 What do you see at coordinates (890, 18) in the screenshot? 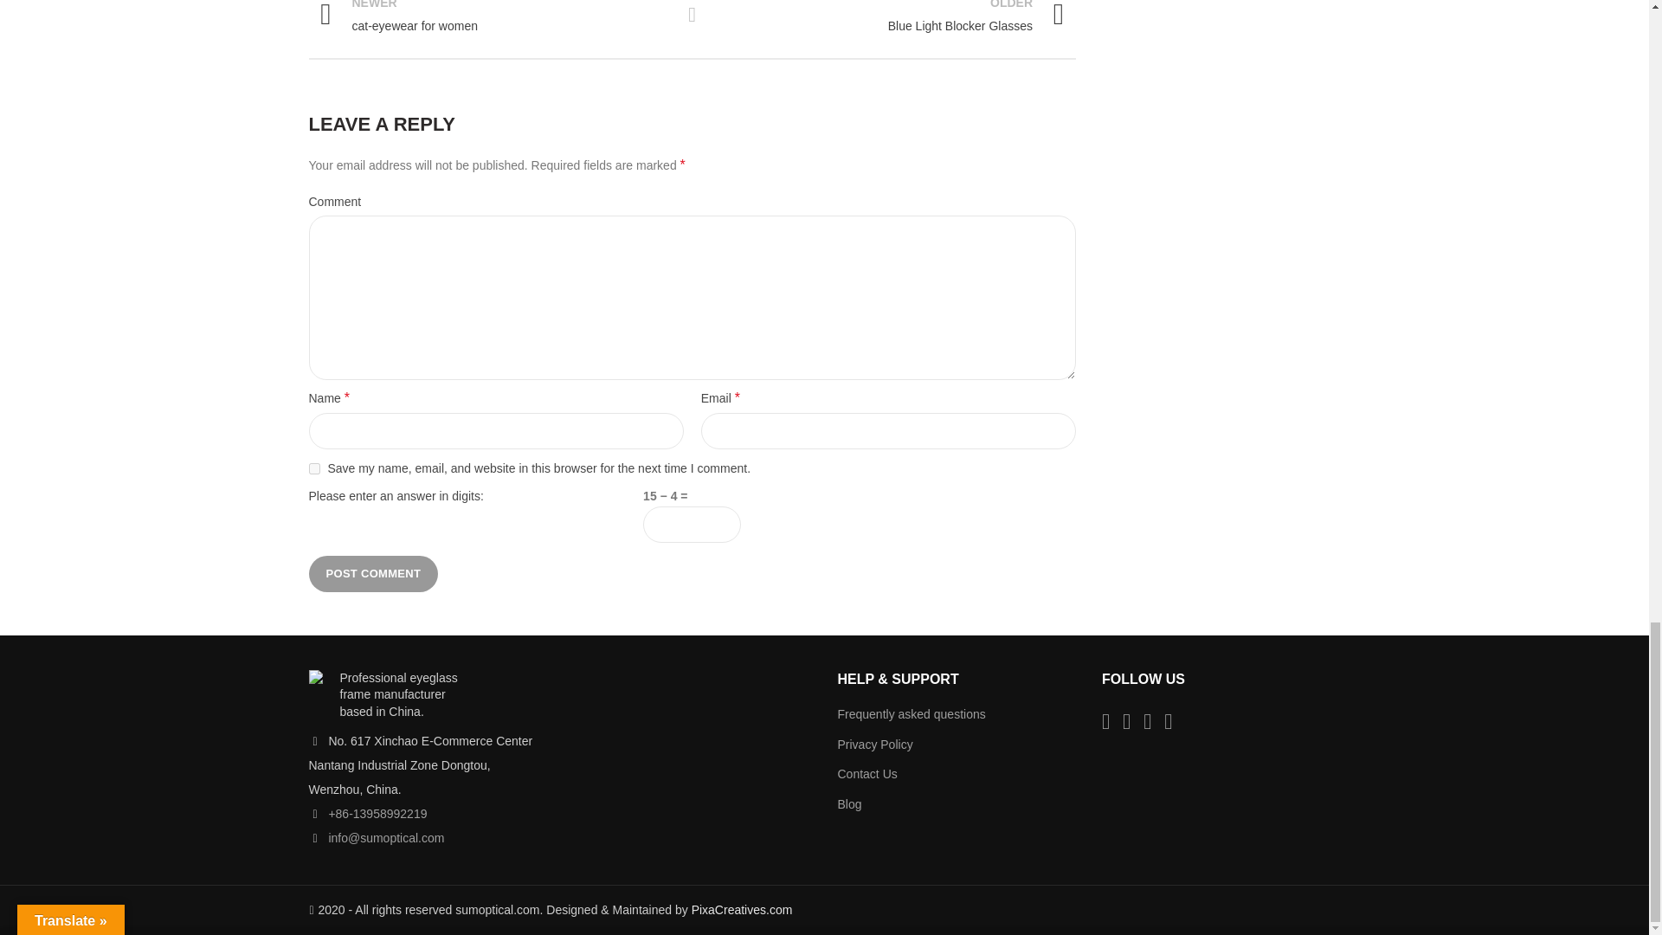
I see `Post Comment` at bounding box center [890, 18].